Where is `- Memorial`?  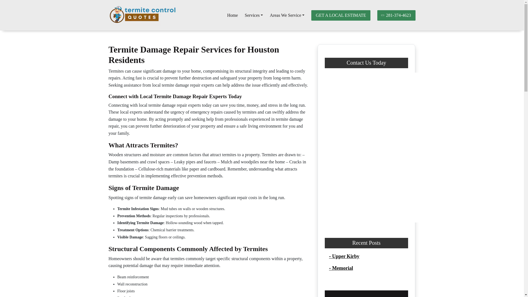
- Memorial is located at coordinates (341, 268).